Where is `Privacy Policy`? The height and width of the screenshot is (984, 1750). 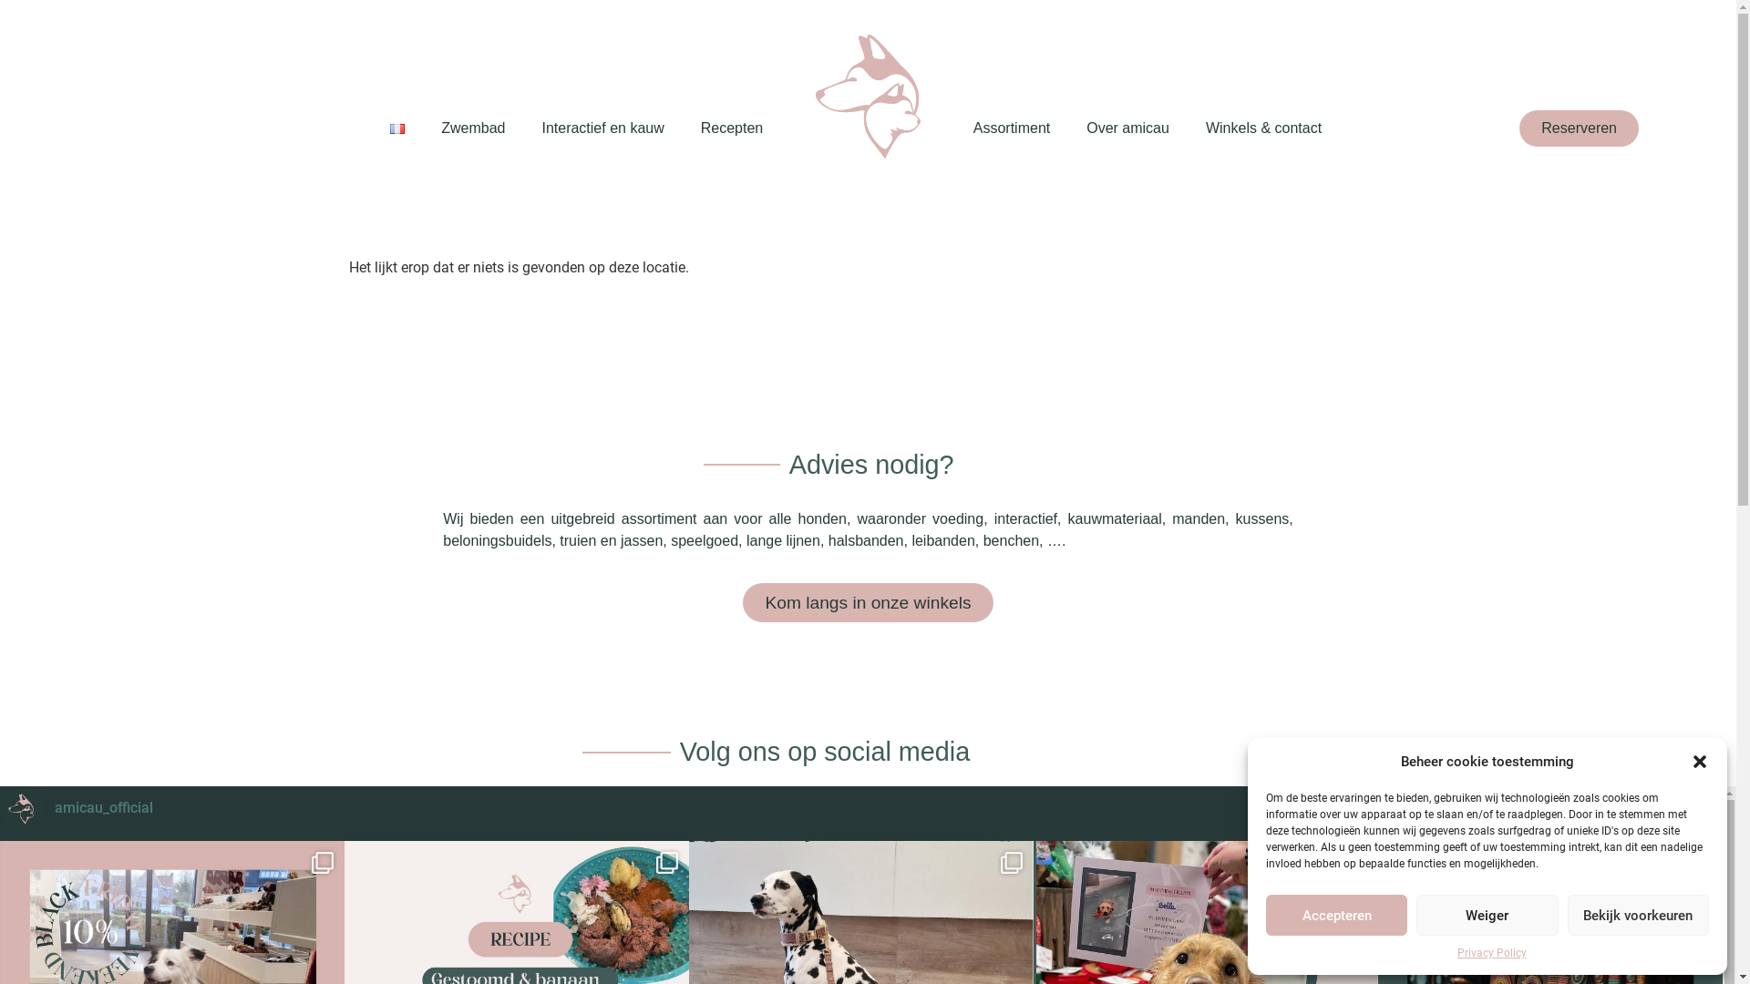
Privacy Policy is located at coordinates (1492, 953).